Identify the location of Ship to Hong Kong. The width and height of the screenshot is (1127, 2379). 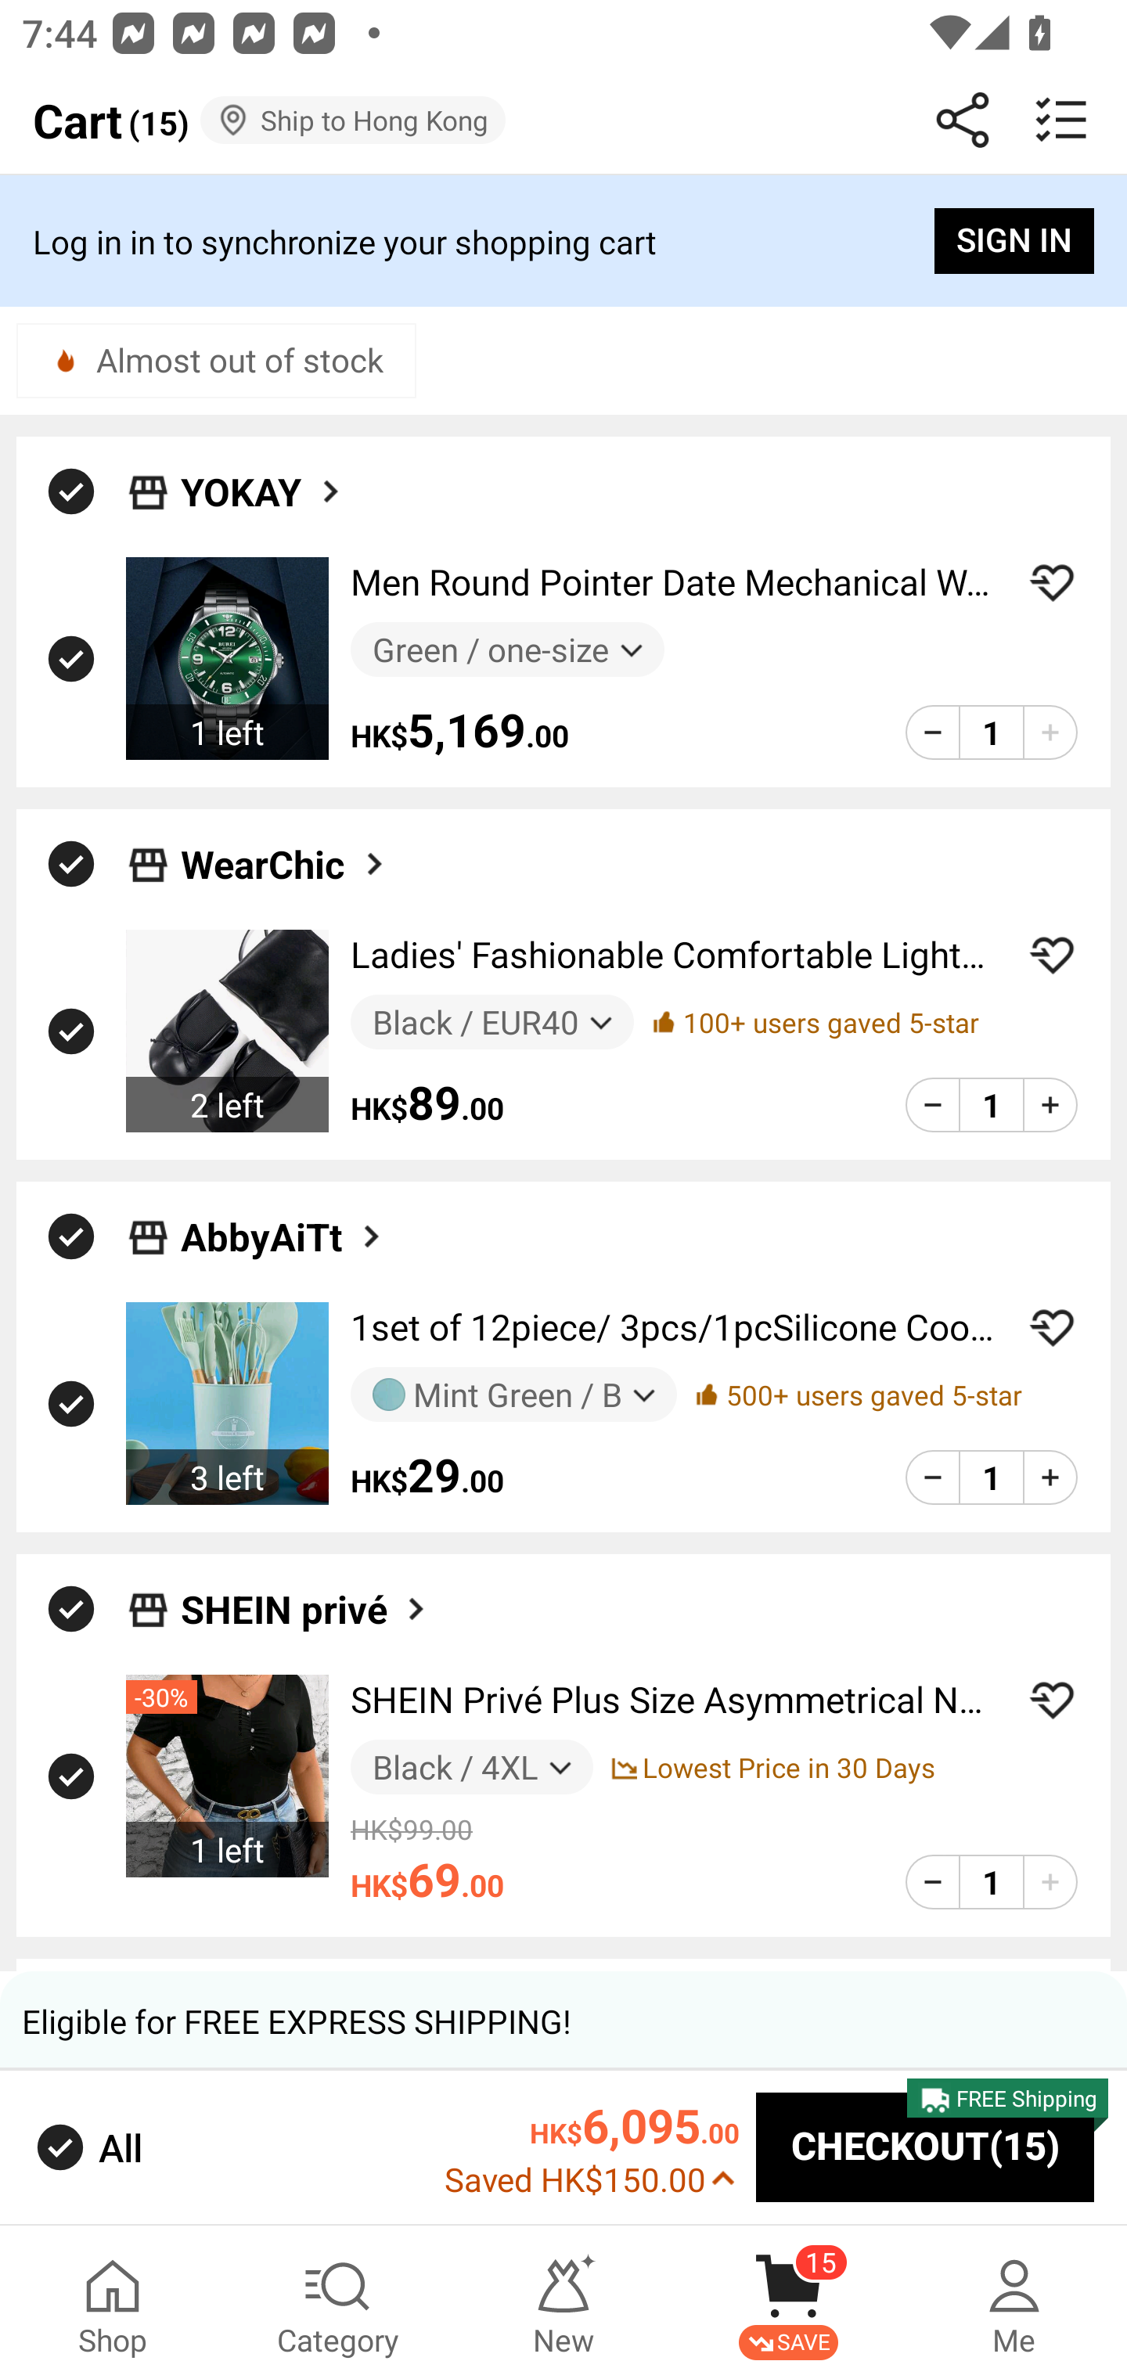
(353, 120).